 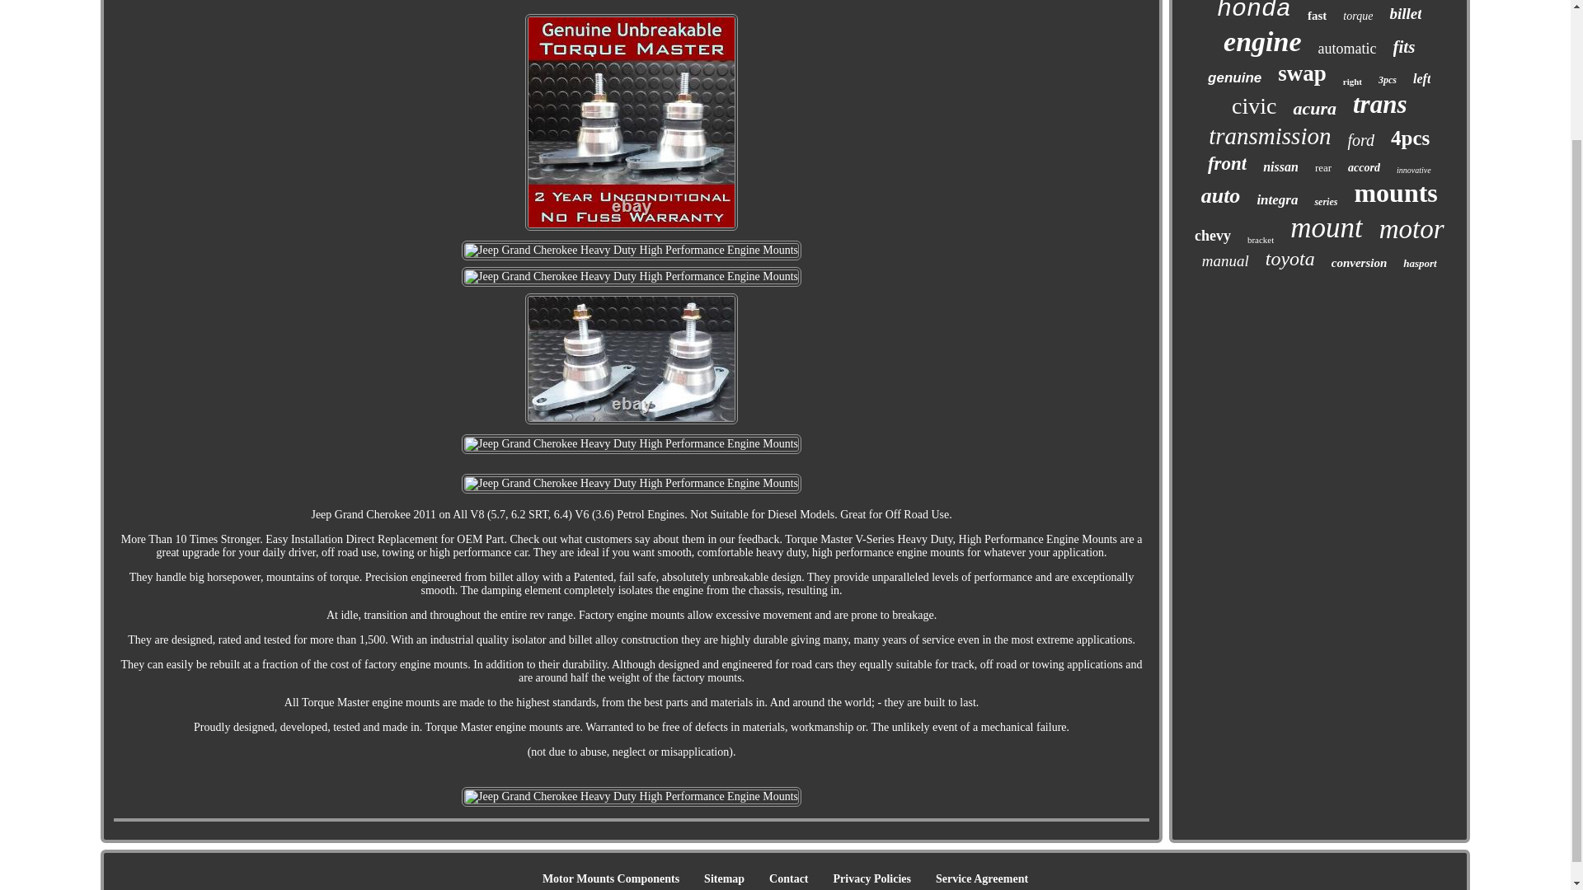 What do you see at coordinates (1254, 12) in the screenshot?
I see `honda` at bounding box center [1254, 12].